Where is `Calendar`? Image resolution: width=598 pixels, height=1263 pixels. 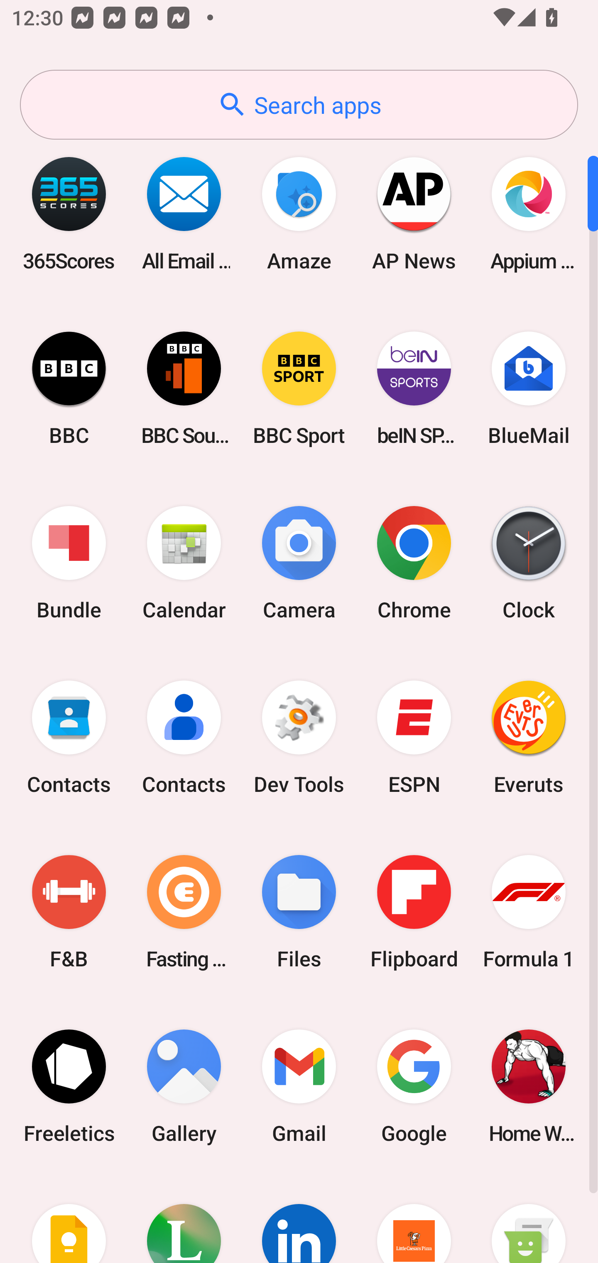 Calendar is located at coordinates (184, 563).